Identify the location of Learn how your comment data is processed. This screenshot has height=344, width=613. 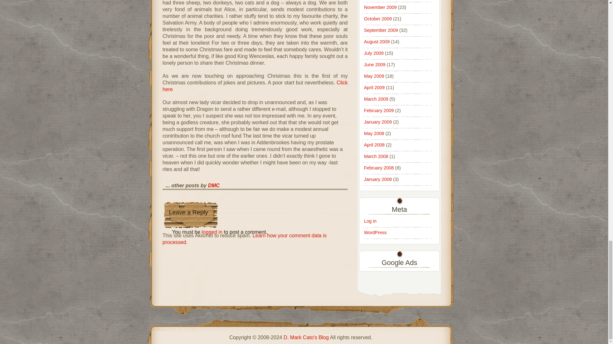
(245, 239).